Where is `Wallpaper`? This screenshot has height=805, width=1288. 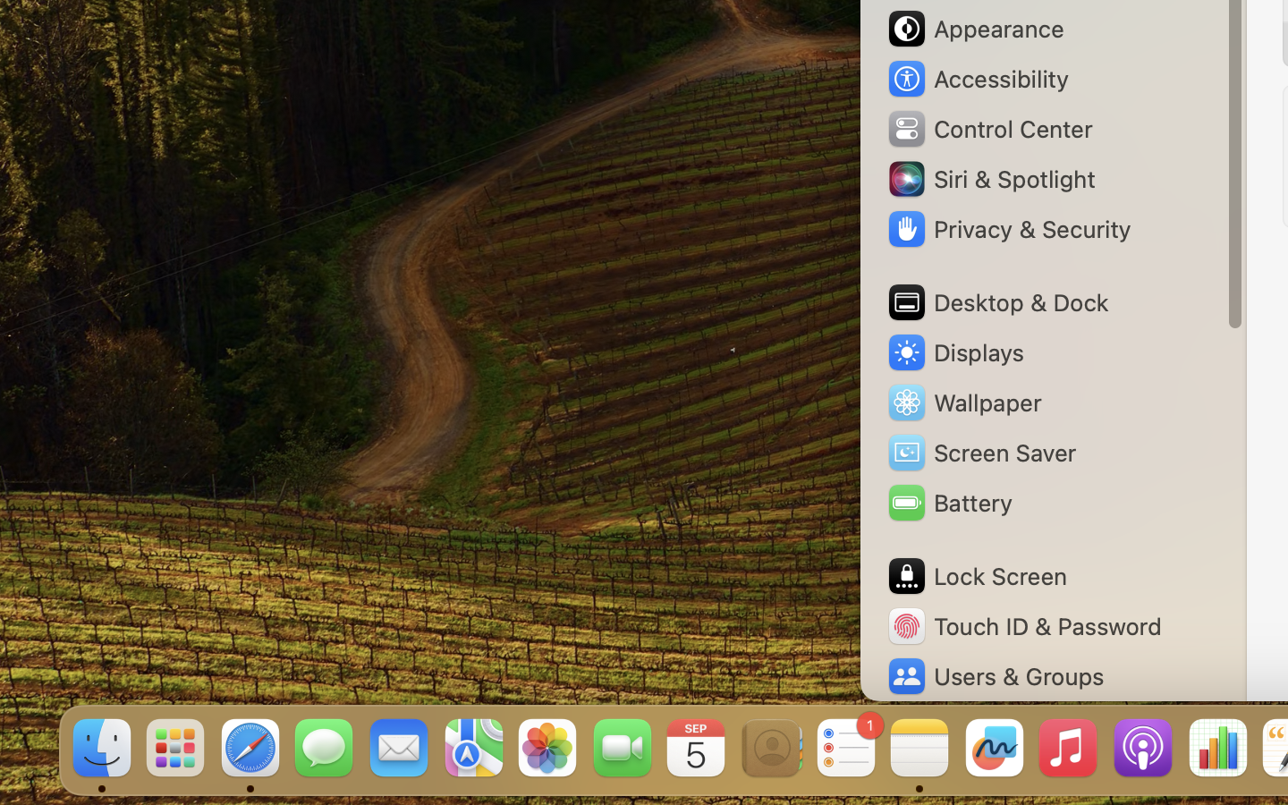
Wallpaper is located at coordinates (963, 402).